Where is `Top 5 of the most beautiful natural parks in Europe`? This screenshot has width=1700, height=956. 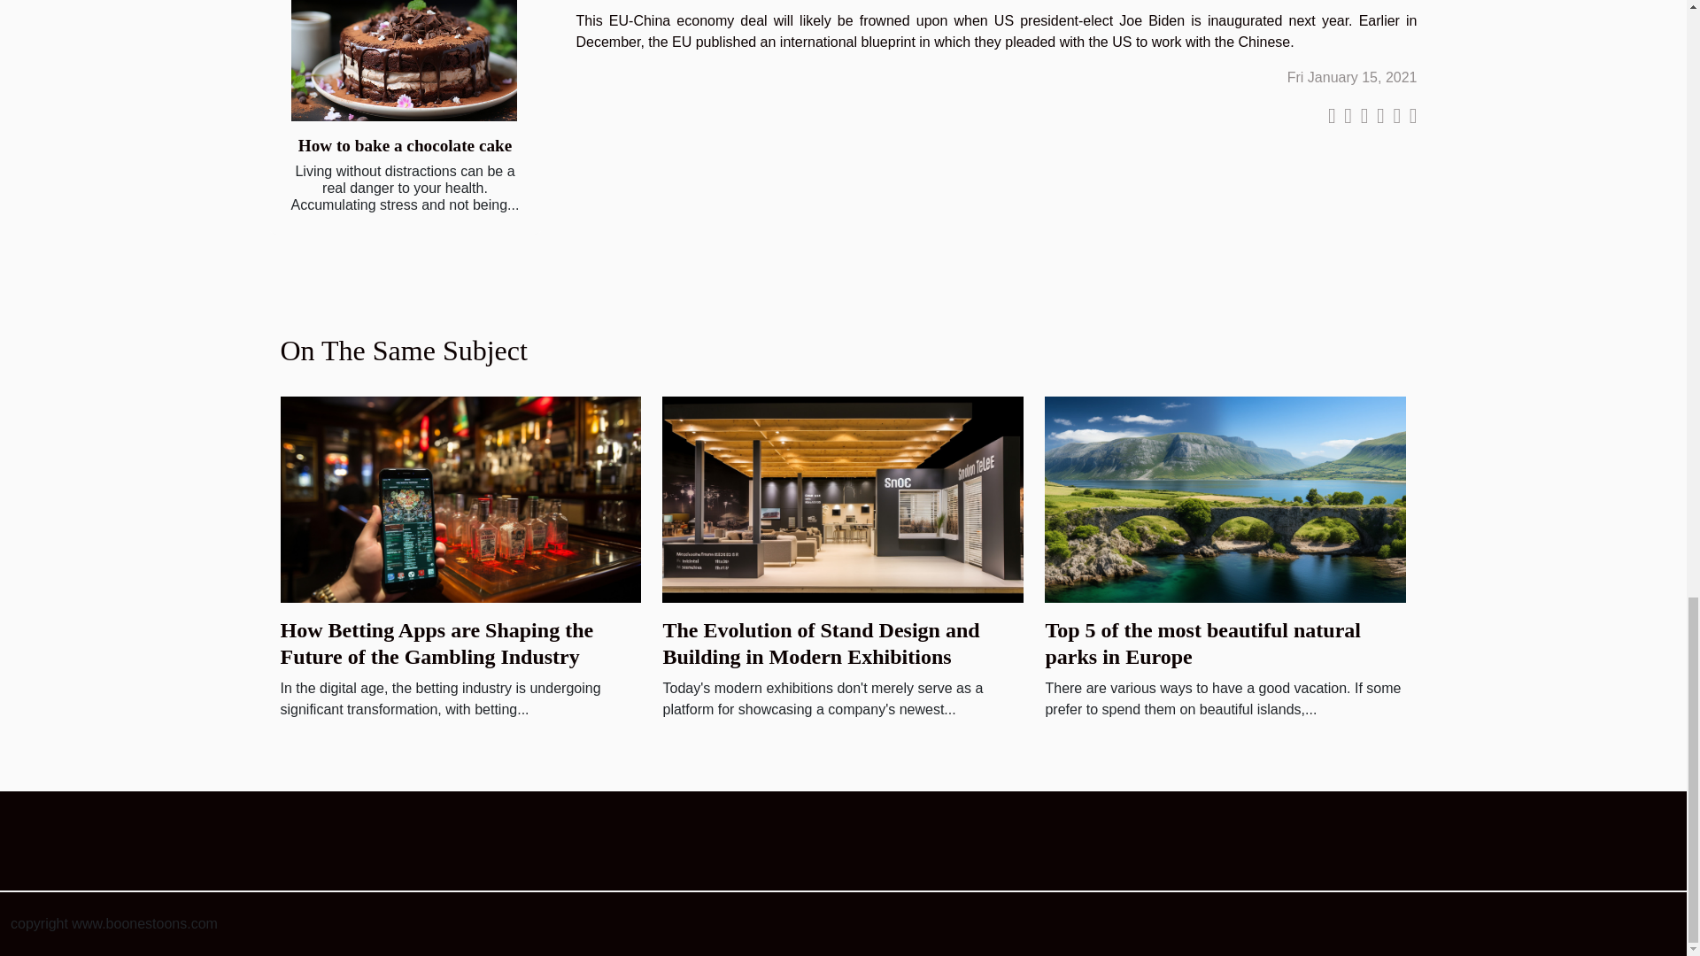 Top 5 of the most beautiful natural parks in Europe is located at coordinates (1225, 499).